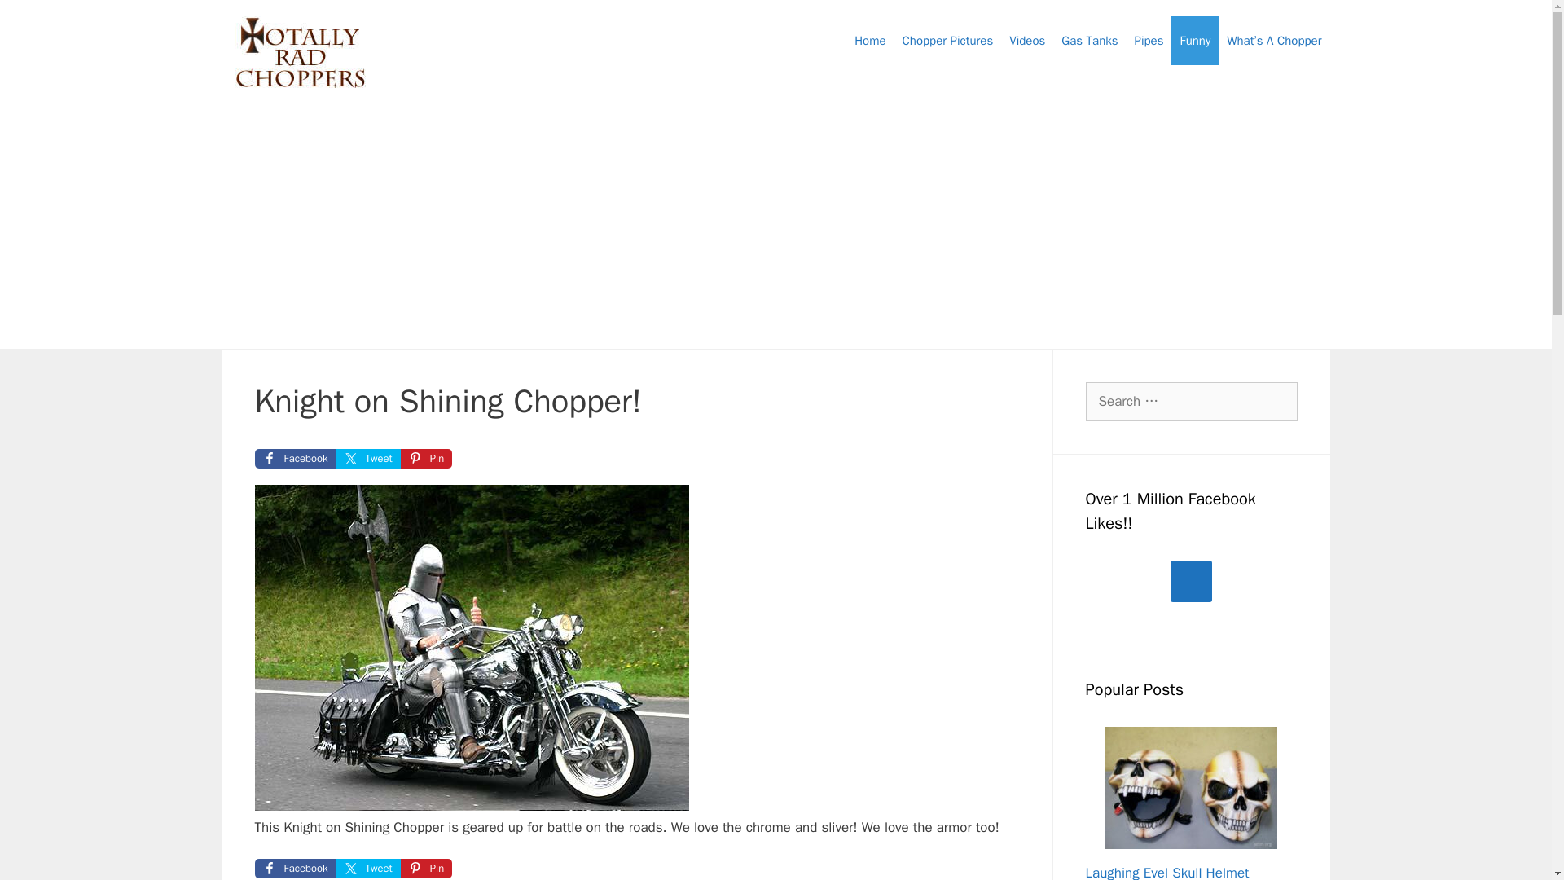 Image resolution: width=1564 pixels, height=880 pixels. What do you see at coordinates (368, 869) in the screenshot?
I see `Share on Twitter` at bounding box center [368, 869].